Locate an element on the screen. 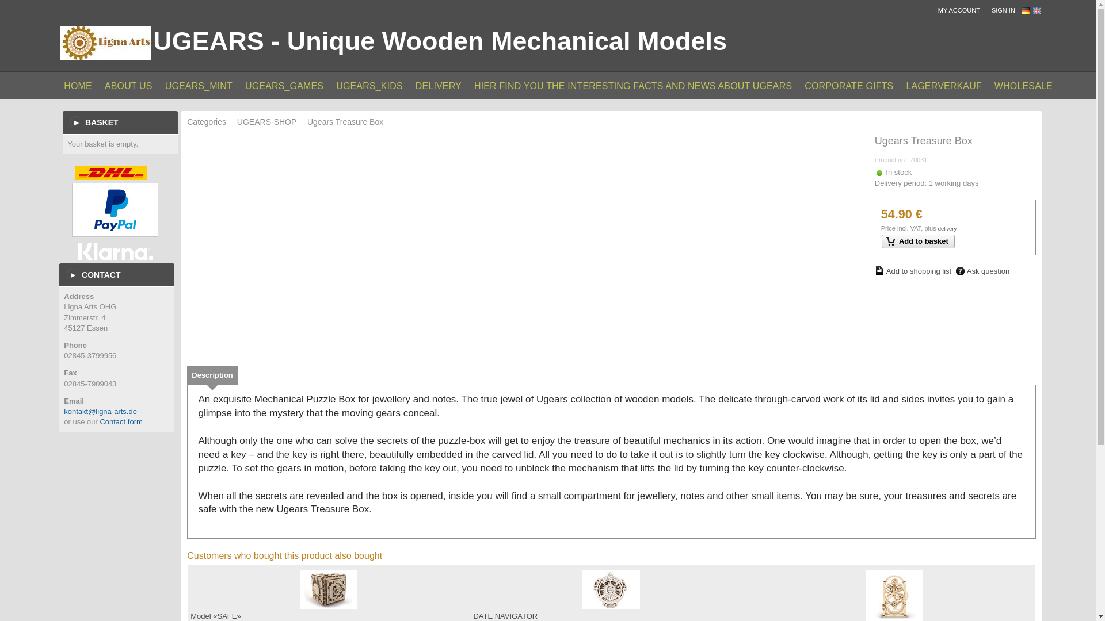  SIGN IN is located at coordinates (1006, 10).